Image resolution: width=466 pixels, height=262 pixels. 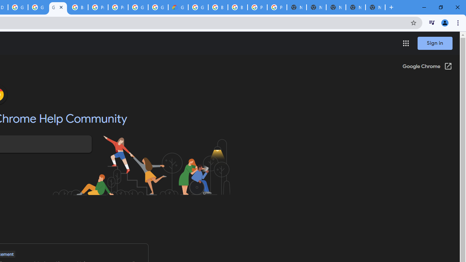 I want to click on Google Chrome (Open in a new window), so click(x=427, y=67).